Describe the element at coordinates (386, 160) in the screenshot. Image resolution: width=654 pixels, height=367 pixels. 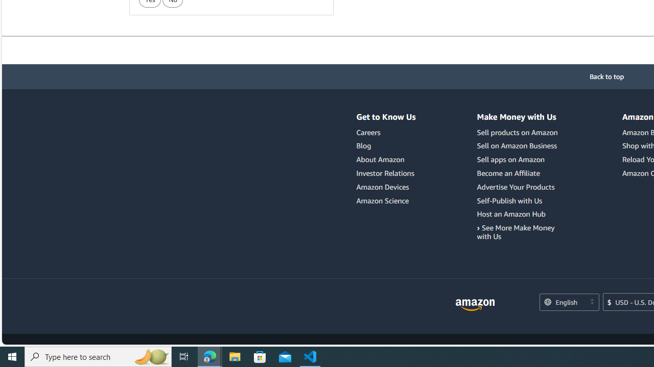
I see `About Amazon` at that location.